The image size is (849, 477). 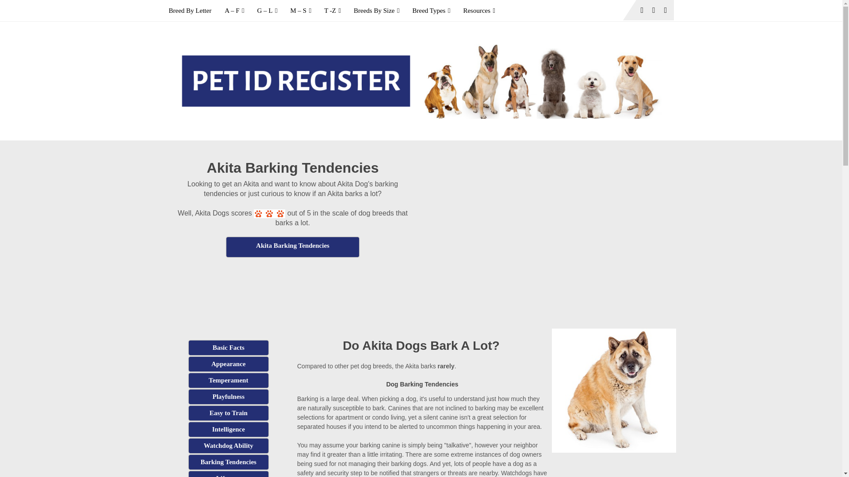 I want to click on Breed By Letter, so click(x=194, y=11).